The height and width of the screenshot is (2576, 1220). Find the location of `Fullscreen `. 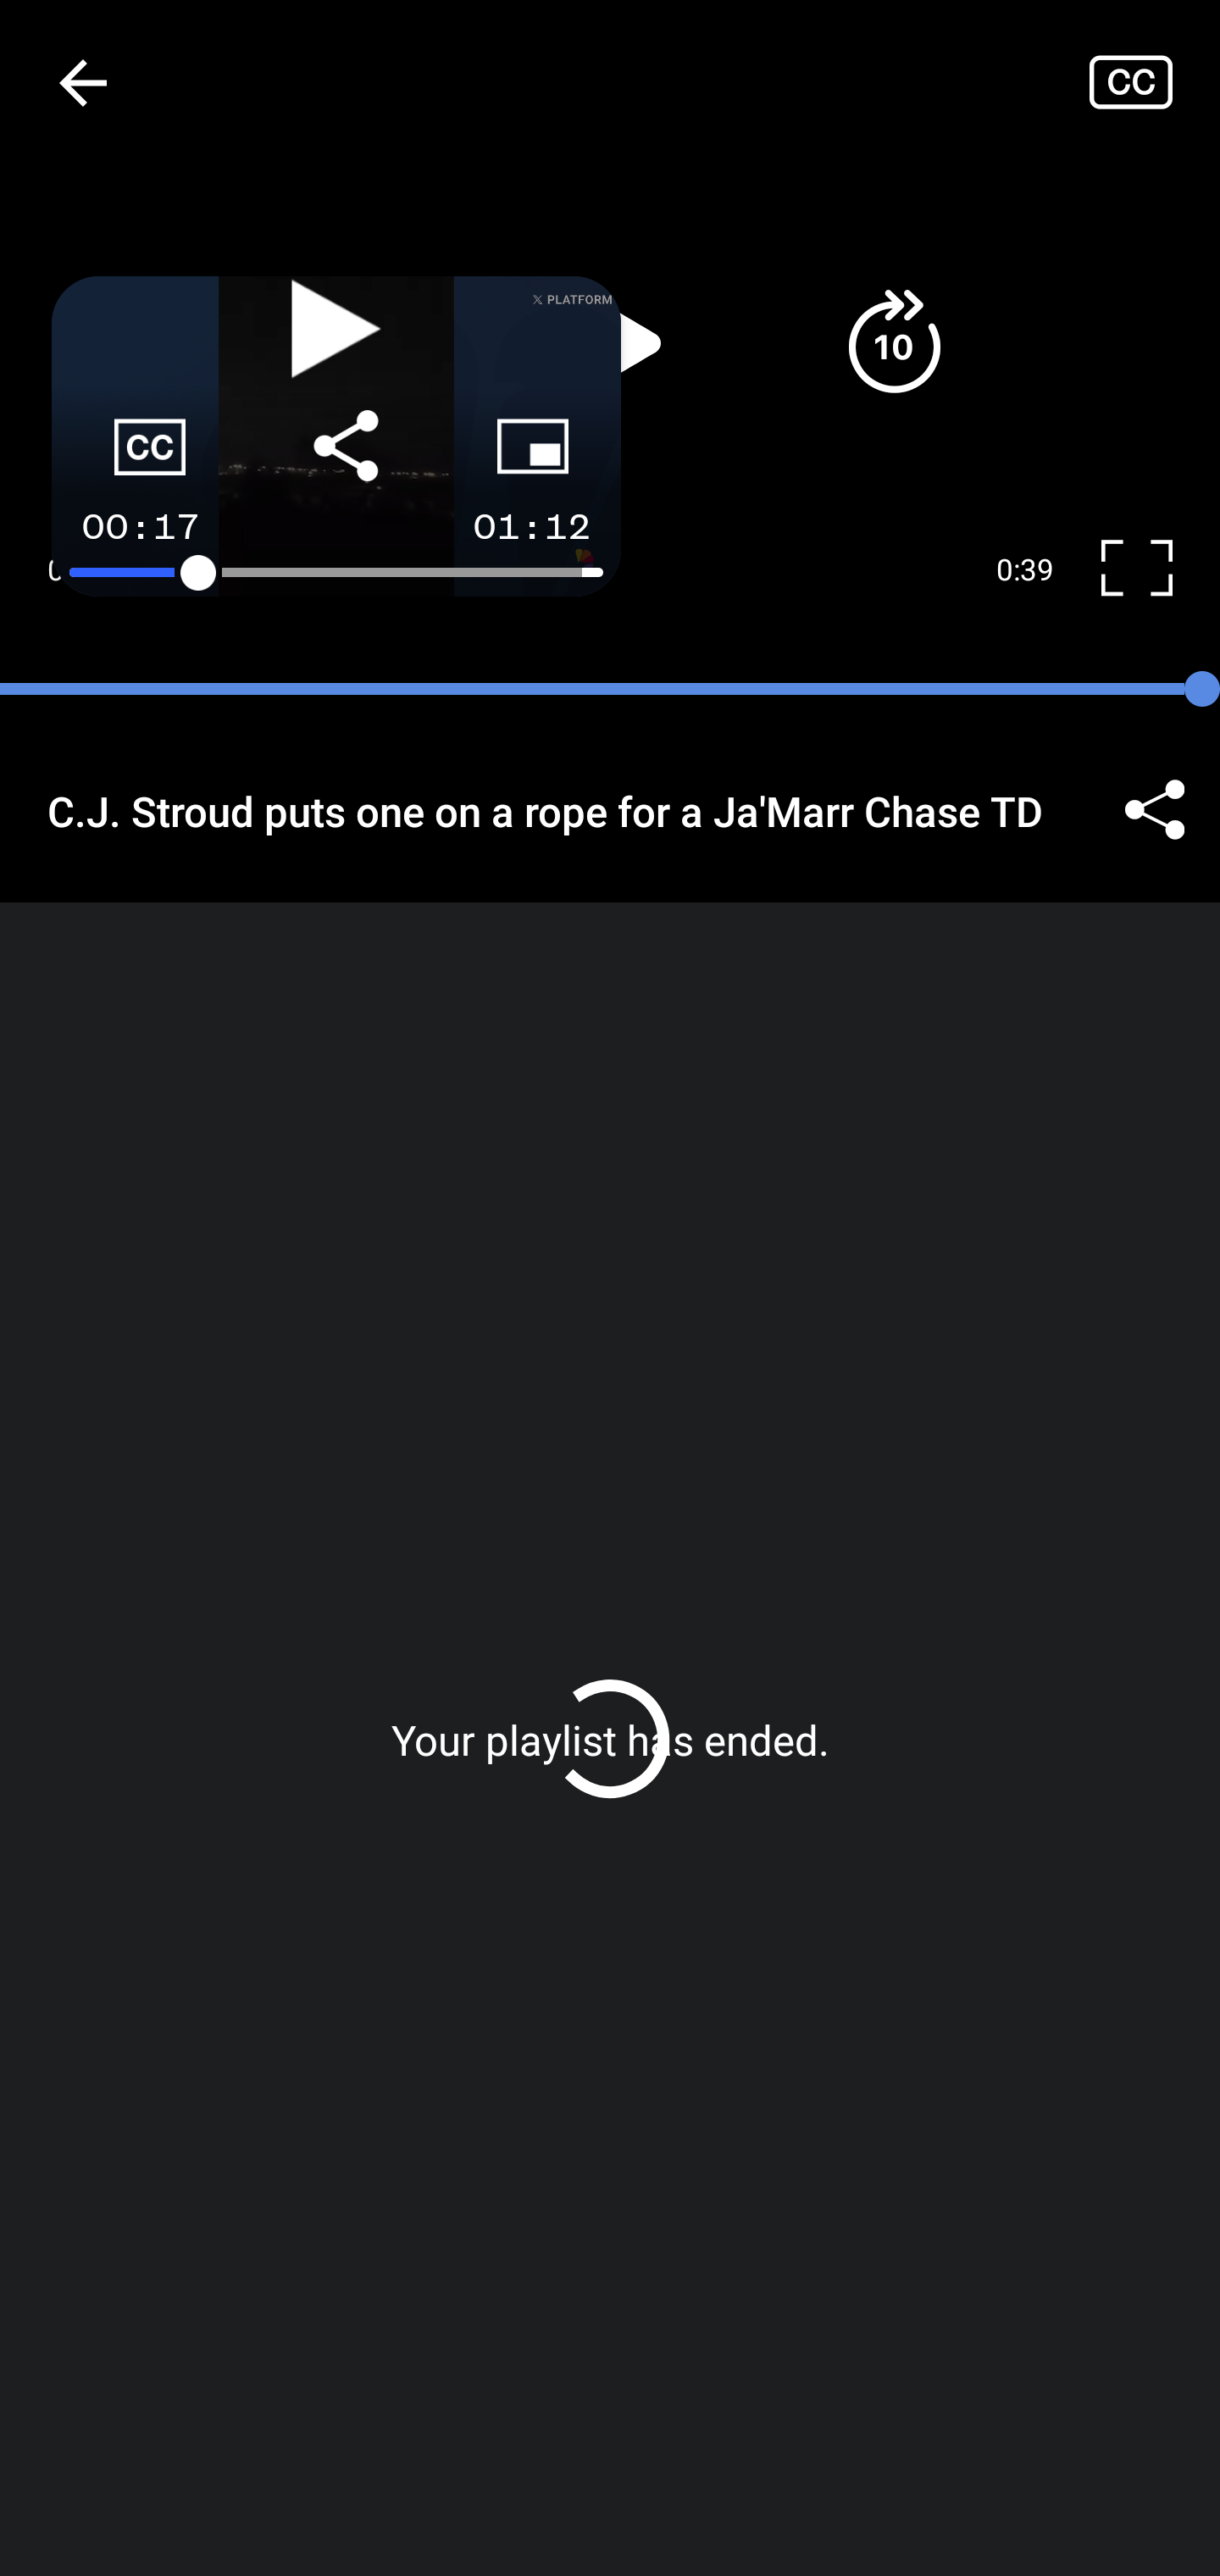

Fullscreen  is located at coordinates (1149, 569).